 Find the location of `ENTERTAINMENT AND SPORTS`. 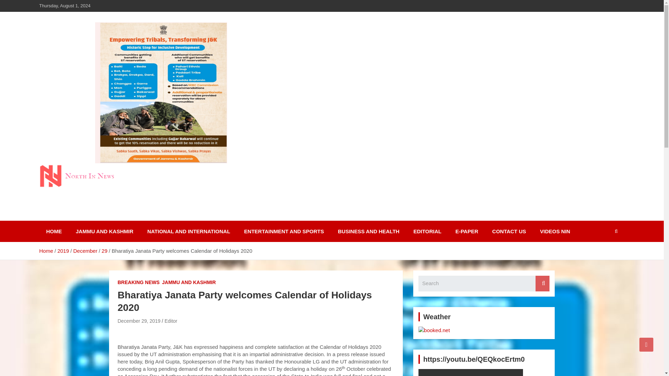

ENTERTAINMENT AND SPORTS is located at coordinates (284, 231).